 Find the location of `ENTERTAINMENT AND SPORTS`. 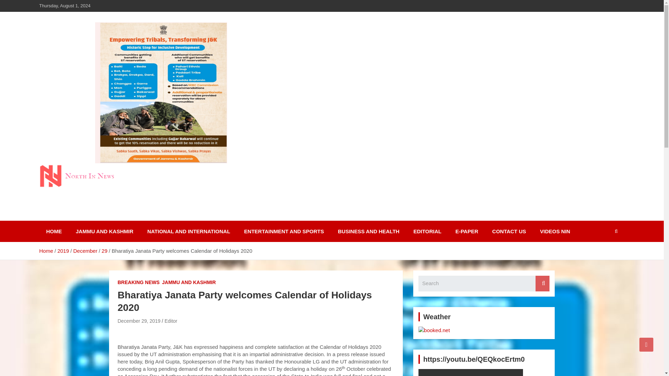

ENTERTAINMENT AND SPORTS is located at coordinates (284, 231).